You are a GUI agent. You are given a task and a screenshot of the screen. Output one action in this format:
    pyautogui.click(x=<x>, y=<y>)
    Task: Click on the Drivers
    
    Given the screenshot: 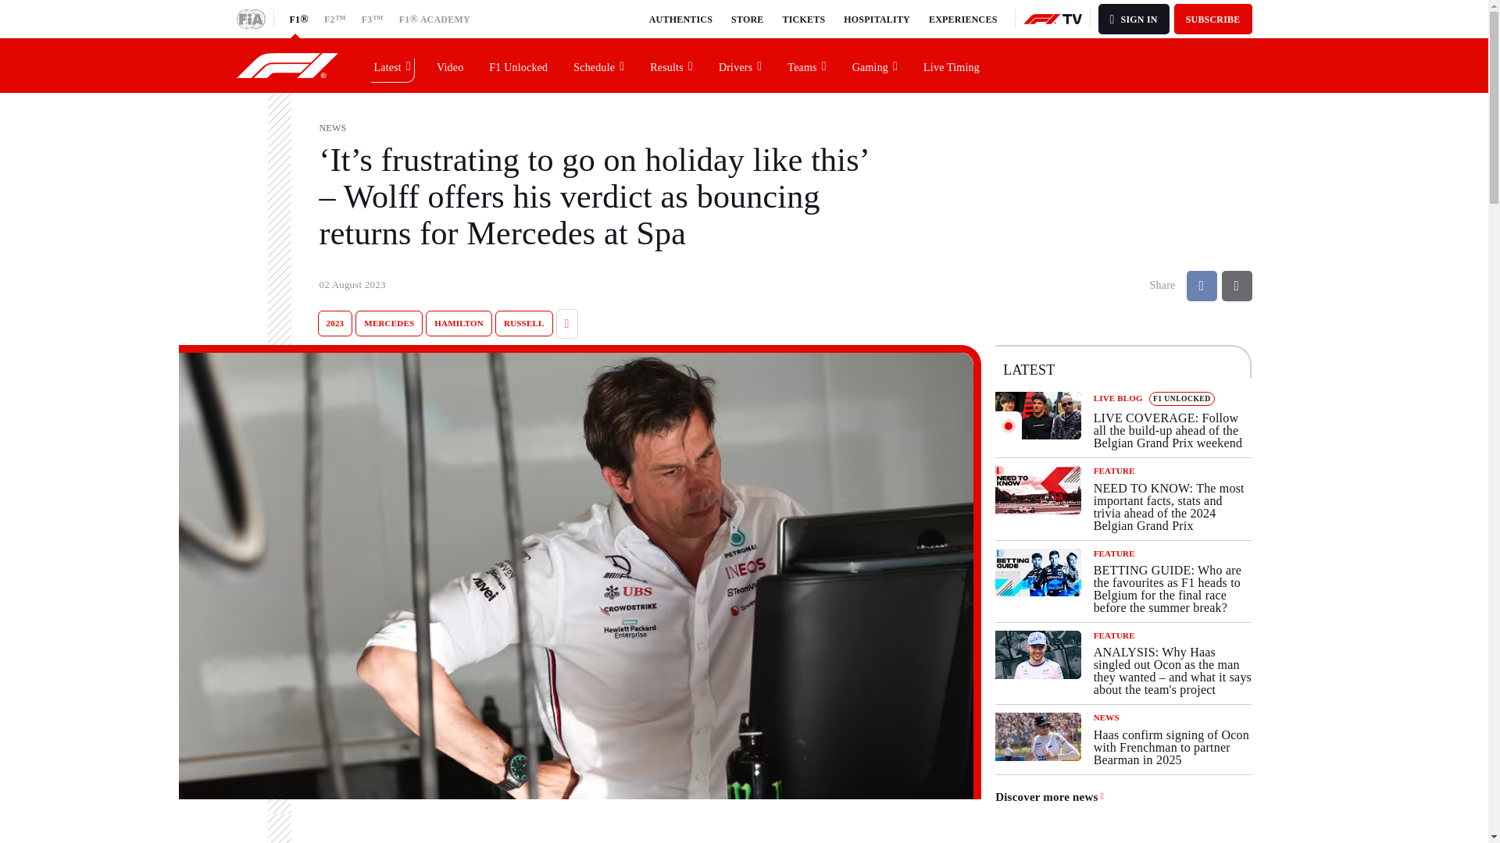 What is the action you would take?
    pyautogui.click(x=741, y=65)
    